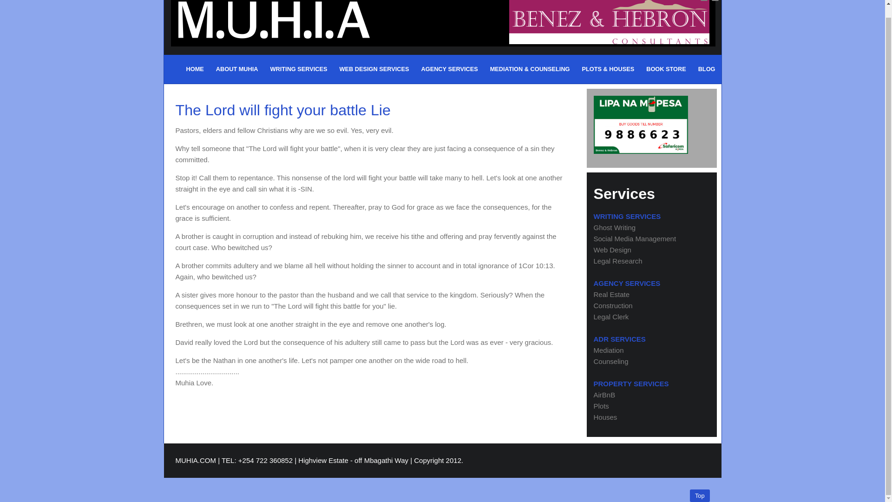 This screenshot has width=892, height=502. What do you see at coordinates (707, 69) in the screenshot?
I see `BLOG` at bounding box center [707, 69].